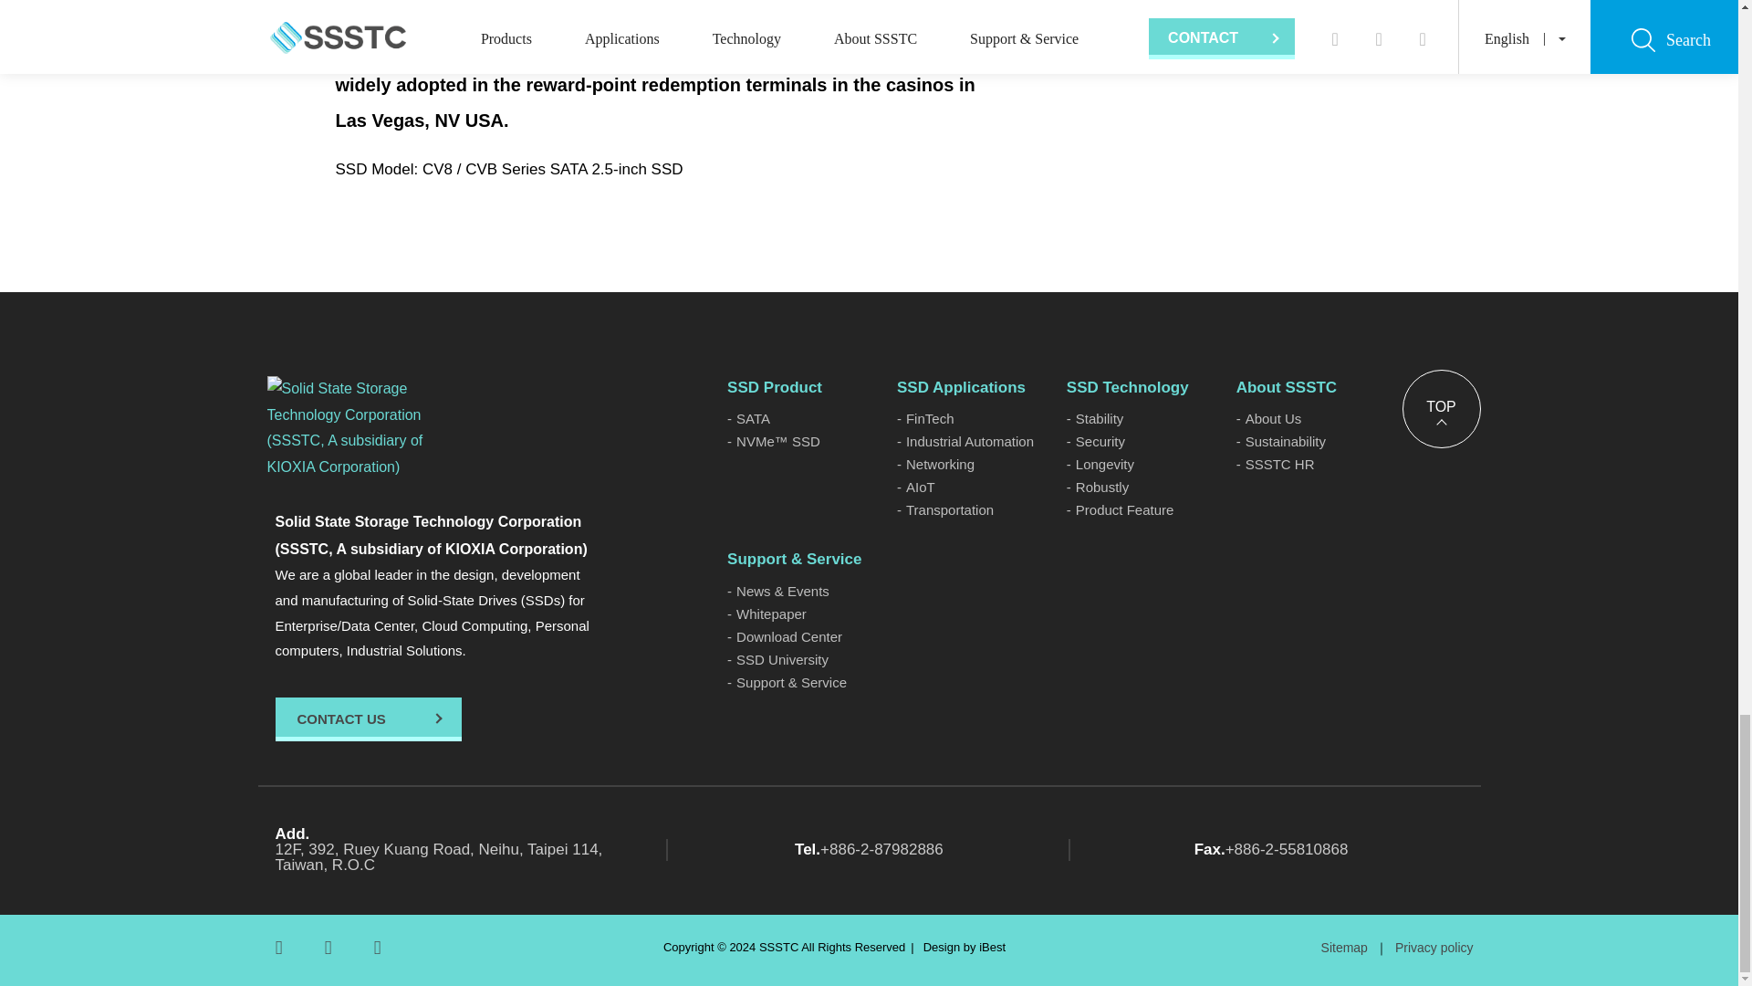  I want to click on a-2-02, so click(1223, 43).